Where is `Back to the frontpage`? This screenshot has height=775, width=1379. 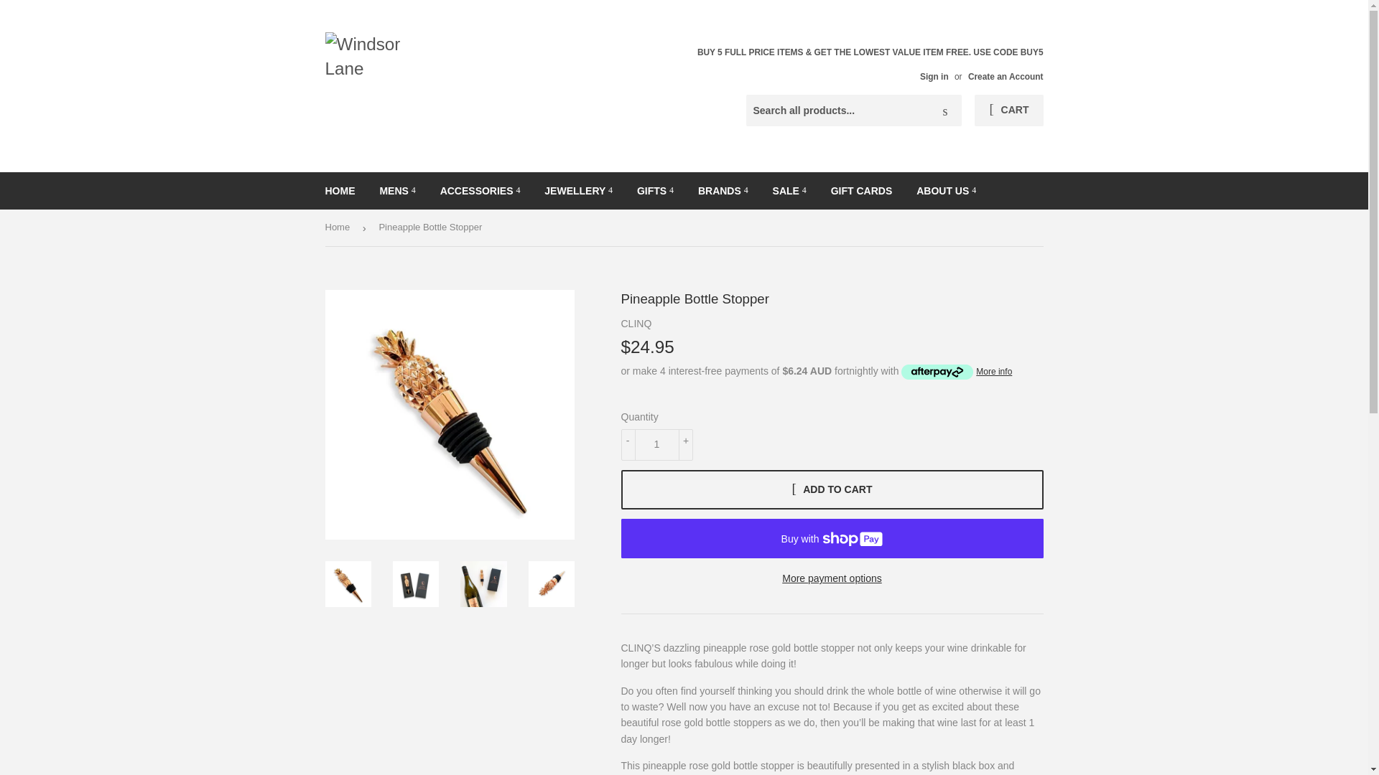
Back to the frontpage is located at coordinates (339, 227).